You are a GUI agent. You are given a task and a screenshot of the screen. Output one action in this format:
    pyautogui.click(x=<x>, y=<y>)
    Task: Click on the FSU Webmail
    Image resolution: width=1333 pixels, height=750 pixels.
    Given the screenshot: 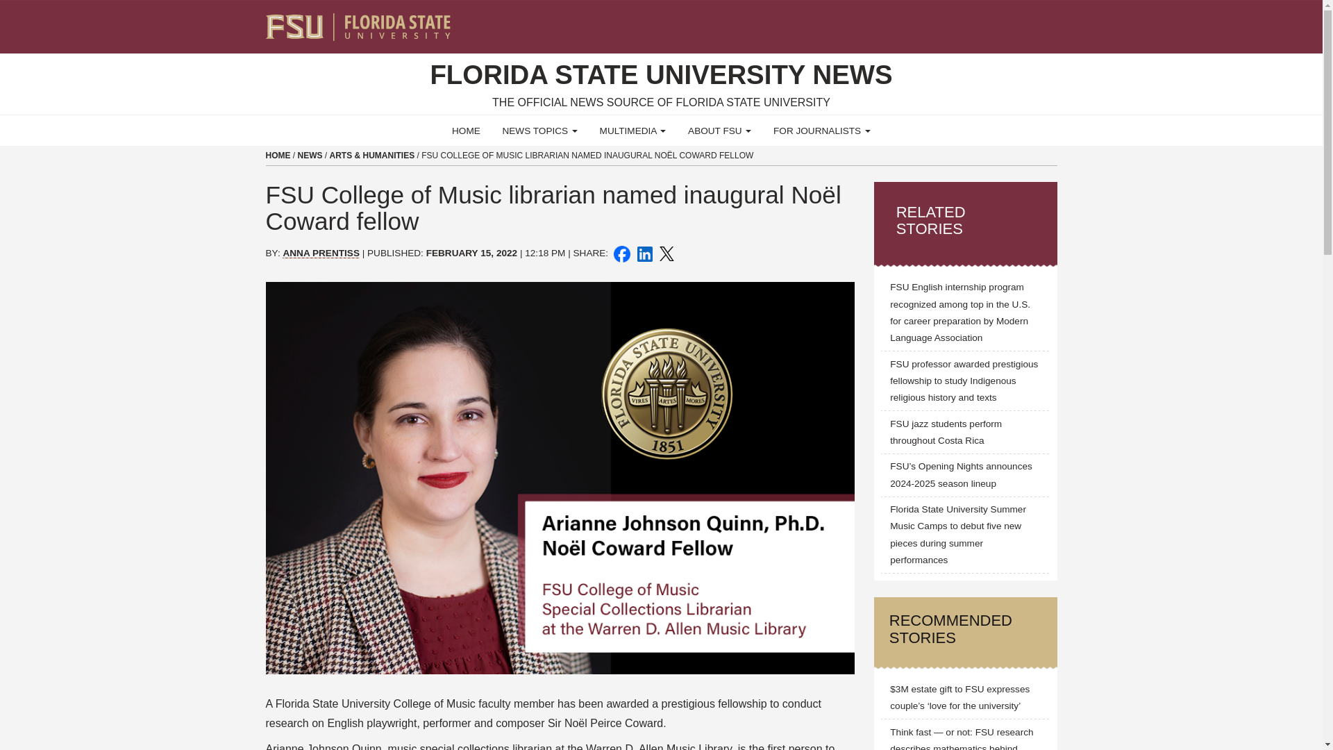 What is the action you would take?
    pyautogui.click(x=1018, y=21)
    